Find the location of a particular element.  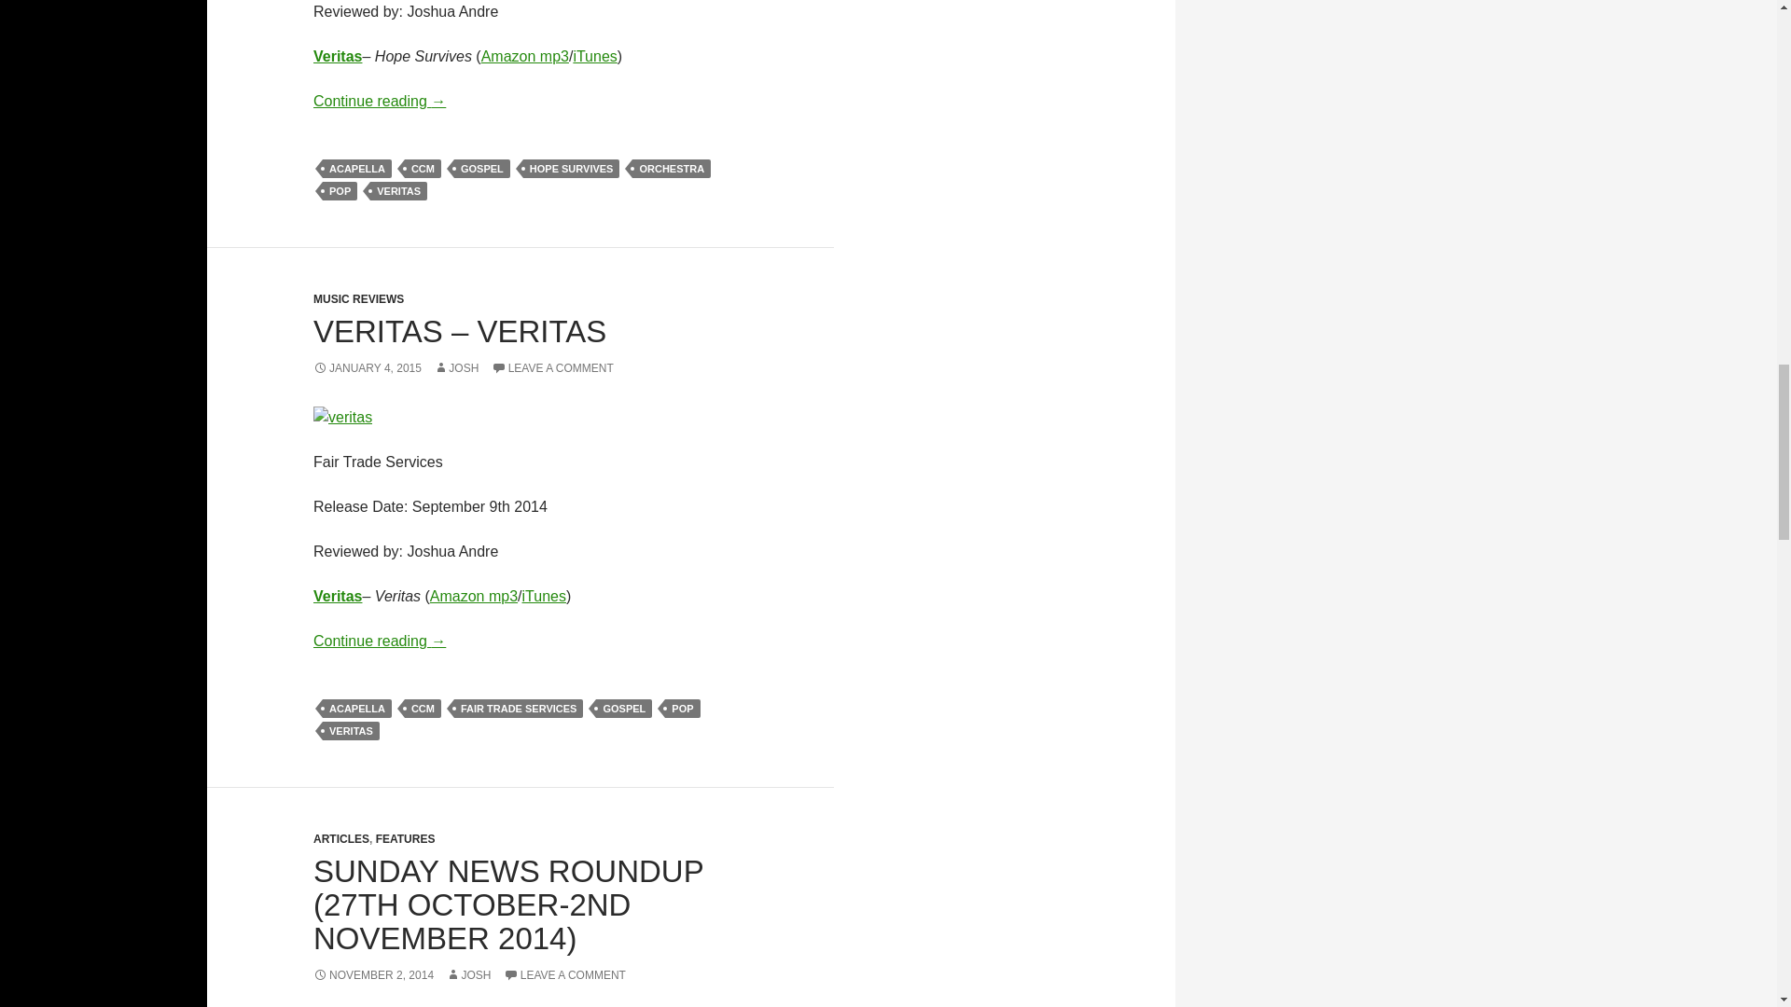

Veritas Facebook is located at coordinates (338, 596).